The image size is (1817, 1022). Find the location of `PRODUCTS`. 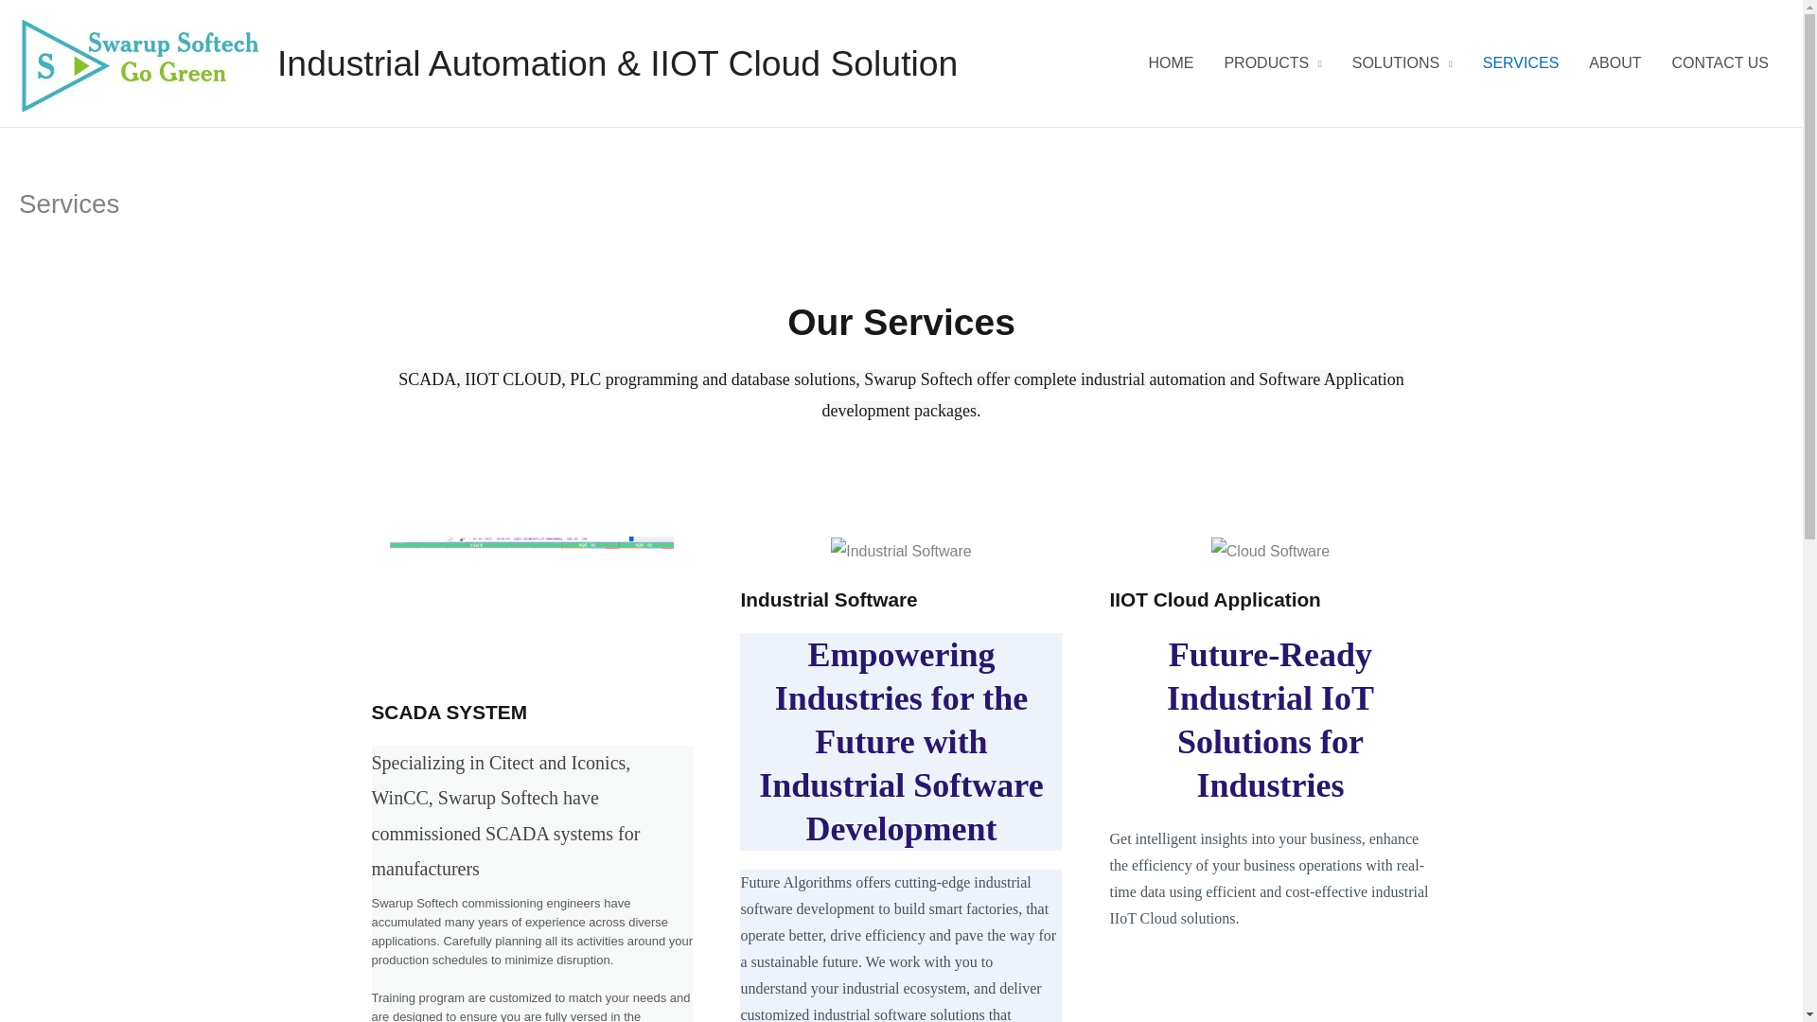

PRODUCTS is located at coordinates (1272, 62).